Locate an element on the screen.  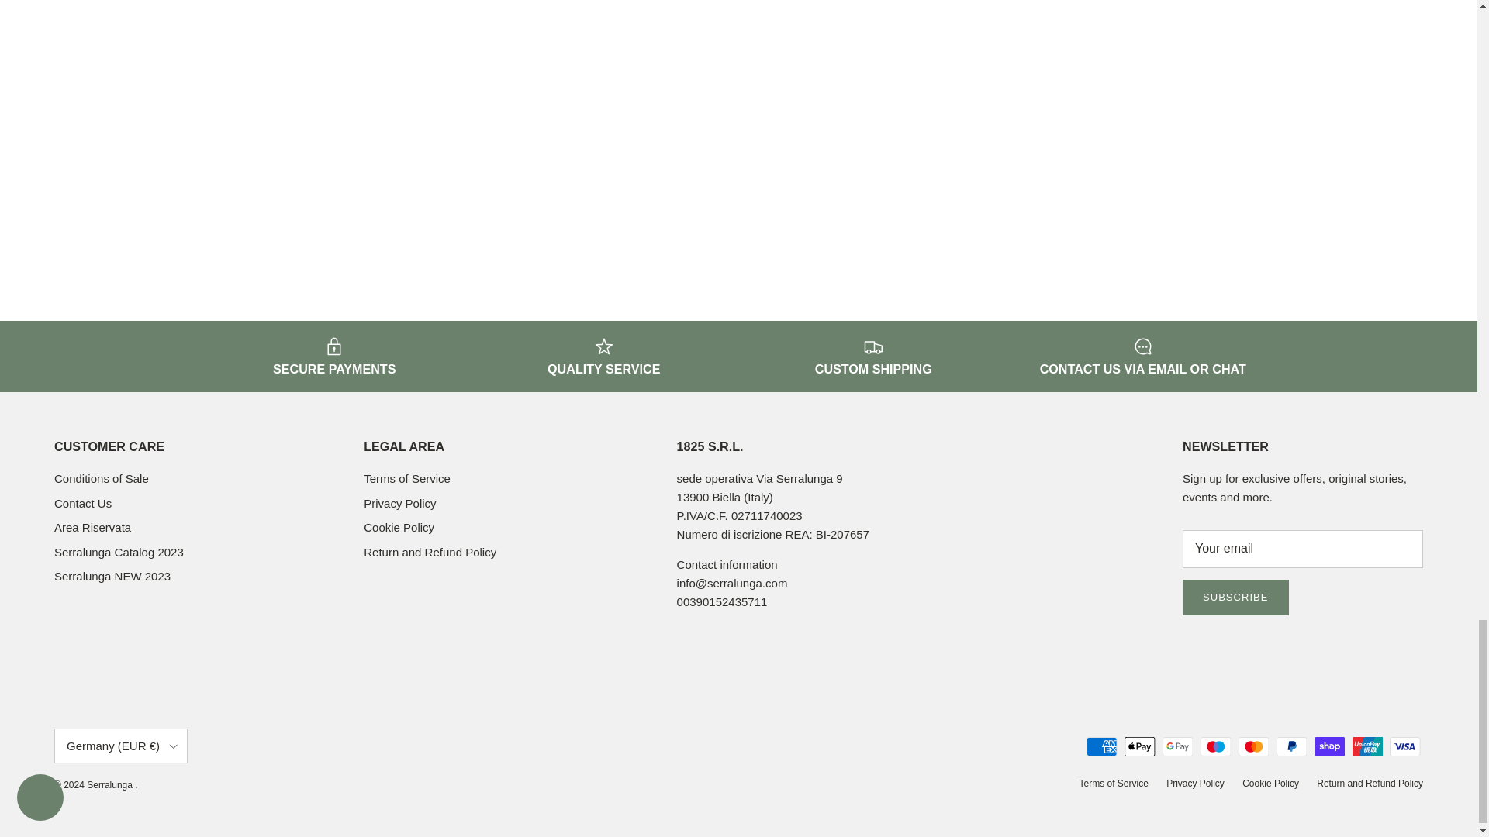
Mastercard is located at coordinates (1253, 747).